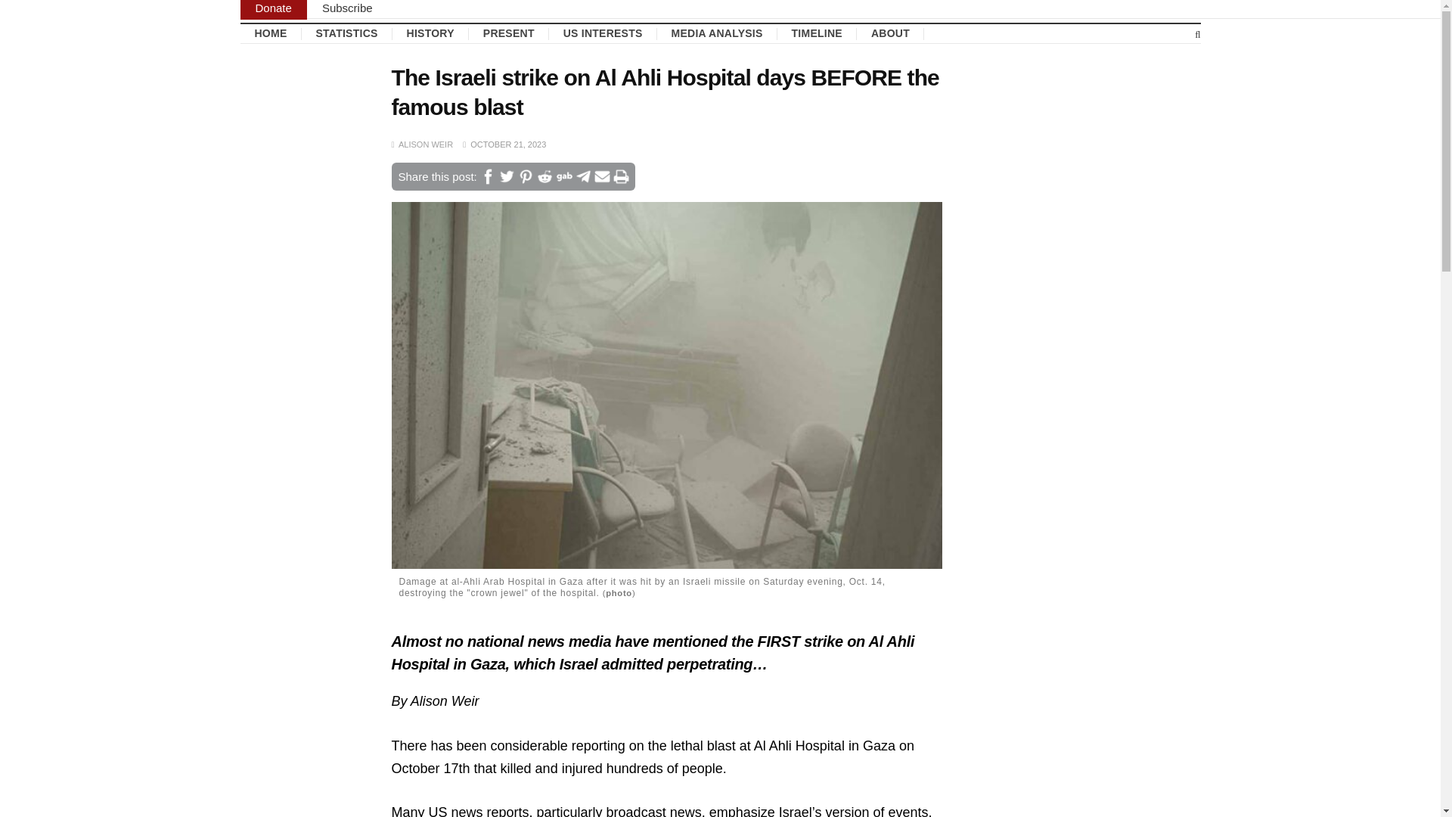  What do you see at coordinates (717, 33) in the screenshot?
I see `MEDIA ANALYSIS` at bounding box center [717, 33].